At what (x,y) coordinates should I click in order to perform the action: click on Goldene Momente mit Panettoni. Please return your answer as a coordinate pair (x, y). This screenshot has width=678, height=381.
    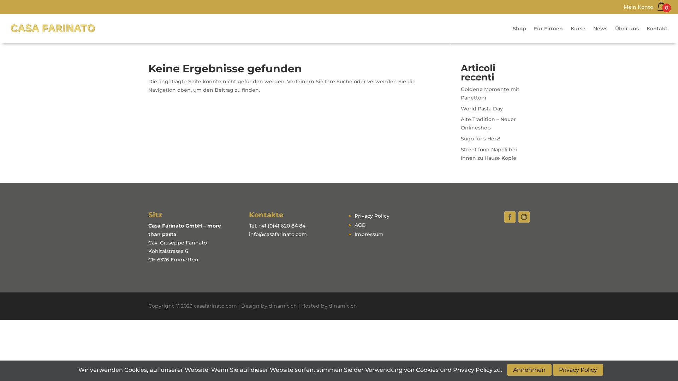
    Looking at the image, I should click on (490, 93).